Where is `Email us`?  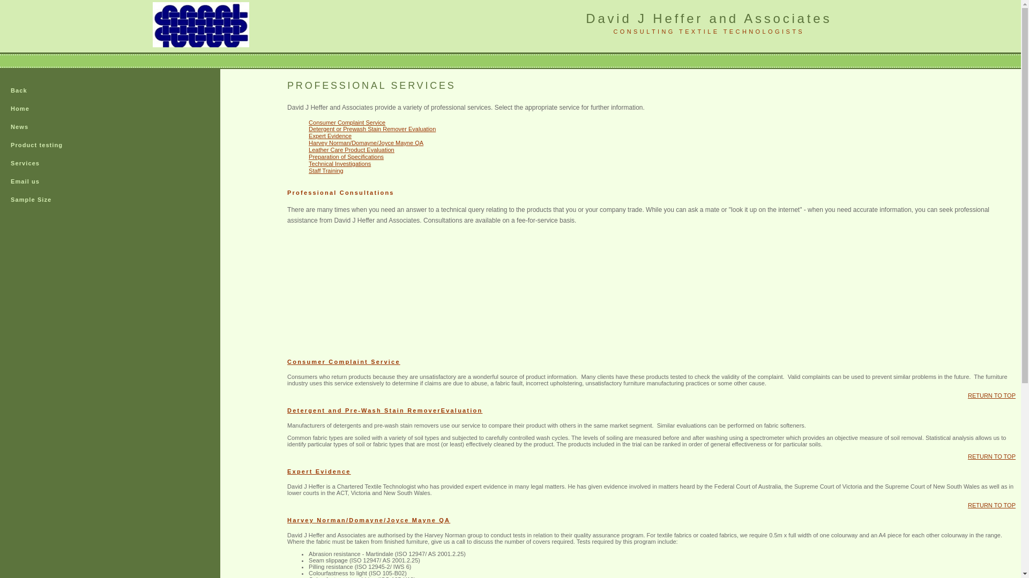 Email us is located at coordinates (44, 182).